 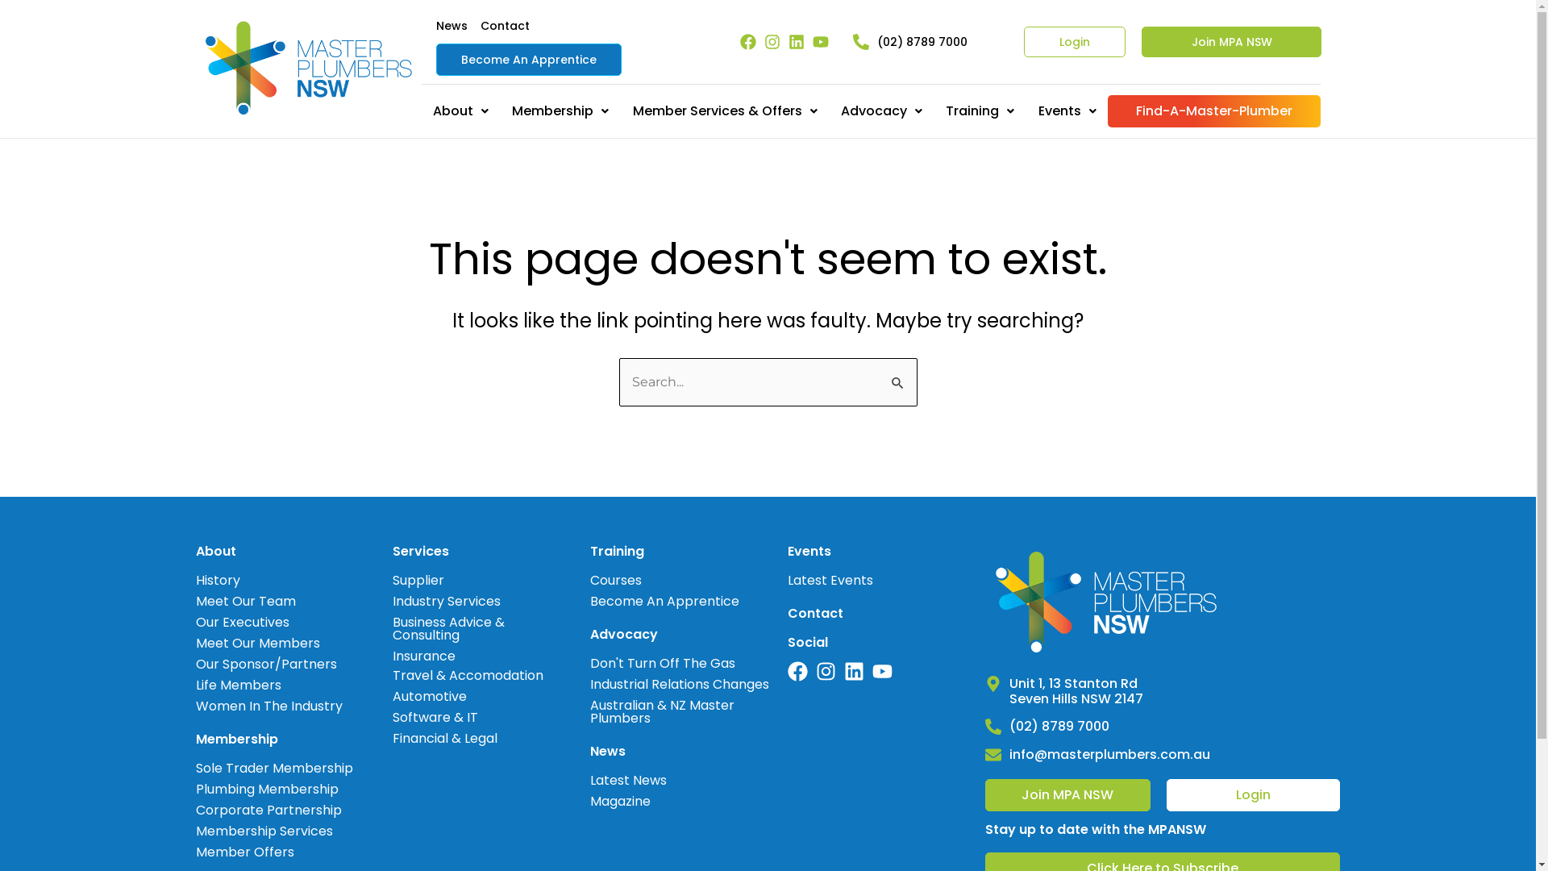 I want to click on Events, so click(x=809, y=552).